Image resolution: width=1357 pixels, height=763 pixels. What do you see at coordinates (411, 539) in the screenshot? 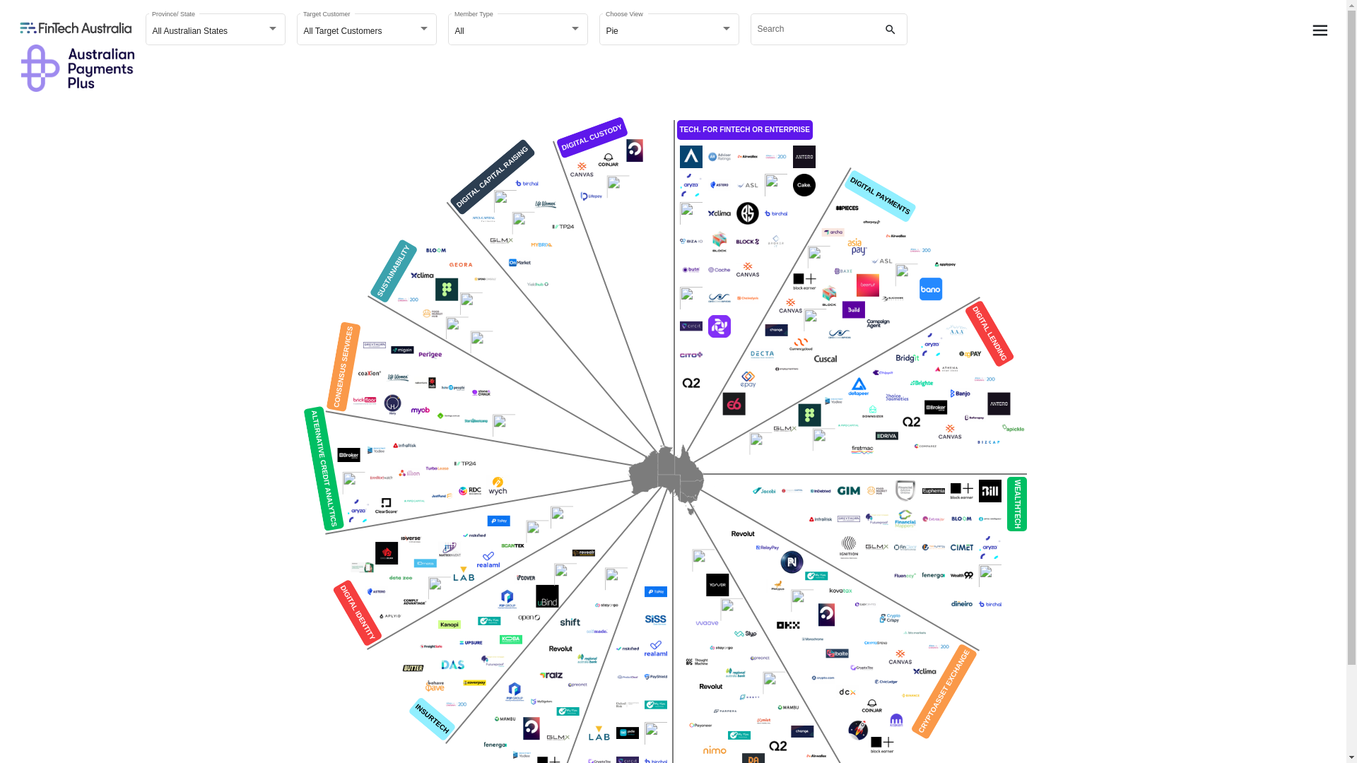
I see `IDVerse` at bounding box center [411, 539].